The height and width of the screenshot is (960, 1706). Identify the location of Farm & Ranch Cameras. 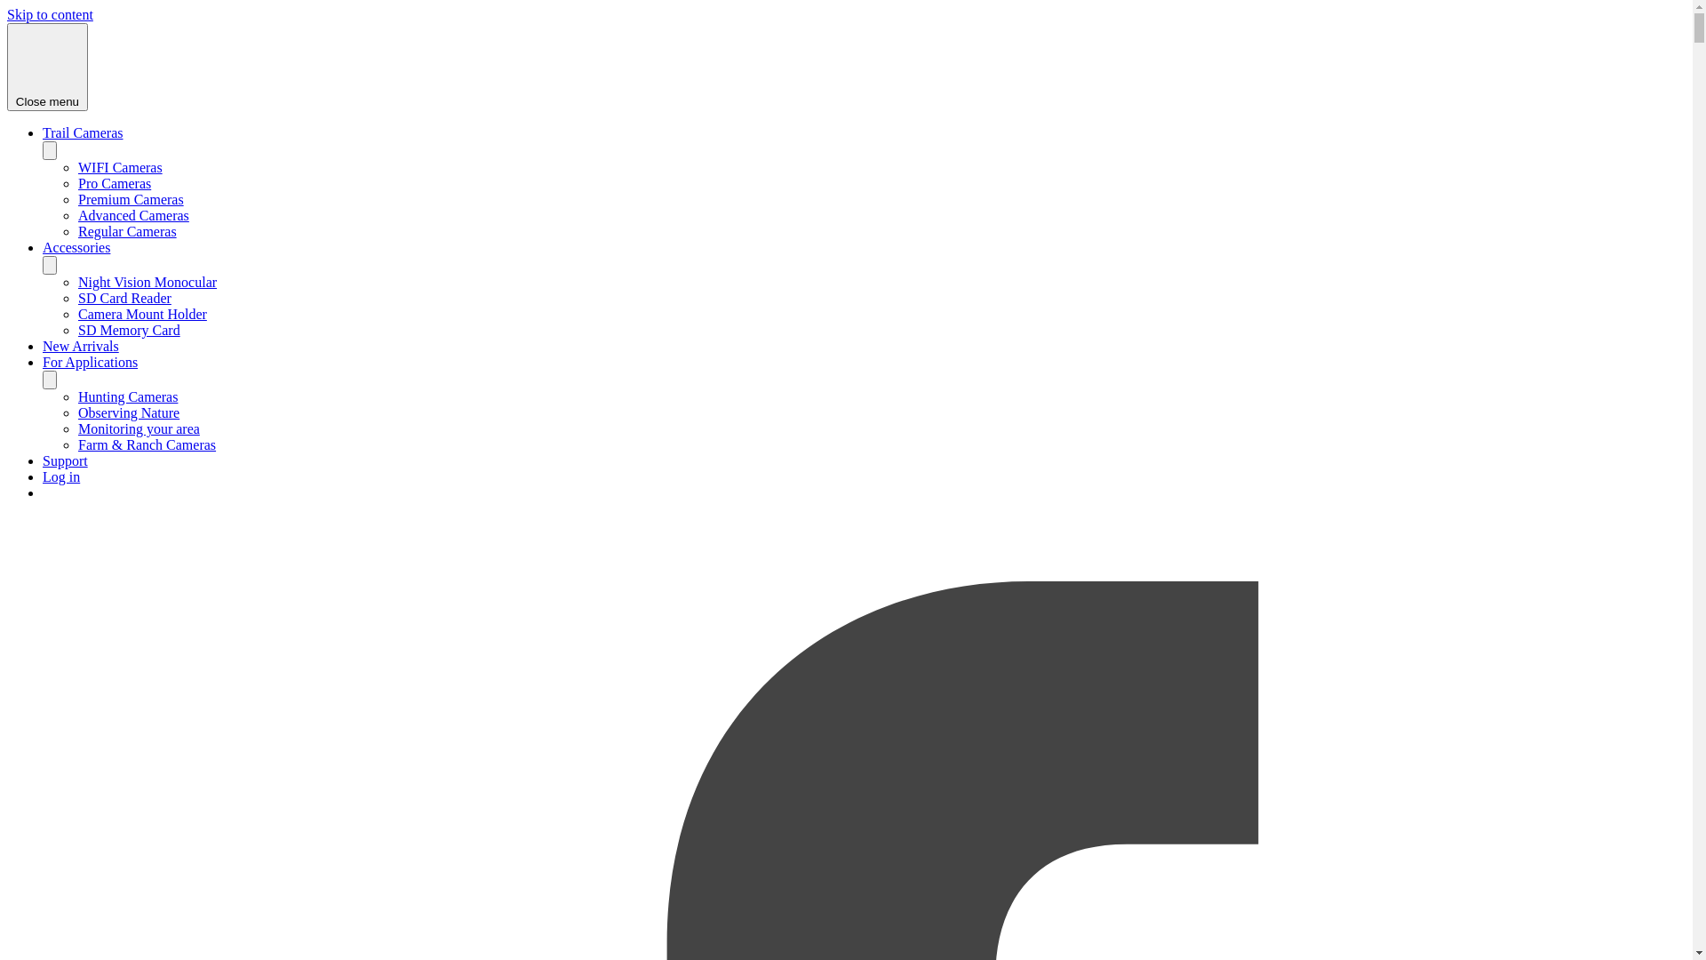
(147, 444).